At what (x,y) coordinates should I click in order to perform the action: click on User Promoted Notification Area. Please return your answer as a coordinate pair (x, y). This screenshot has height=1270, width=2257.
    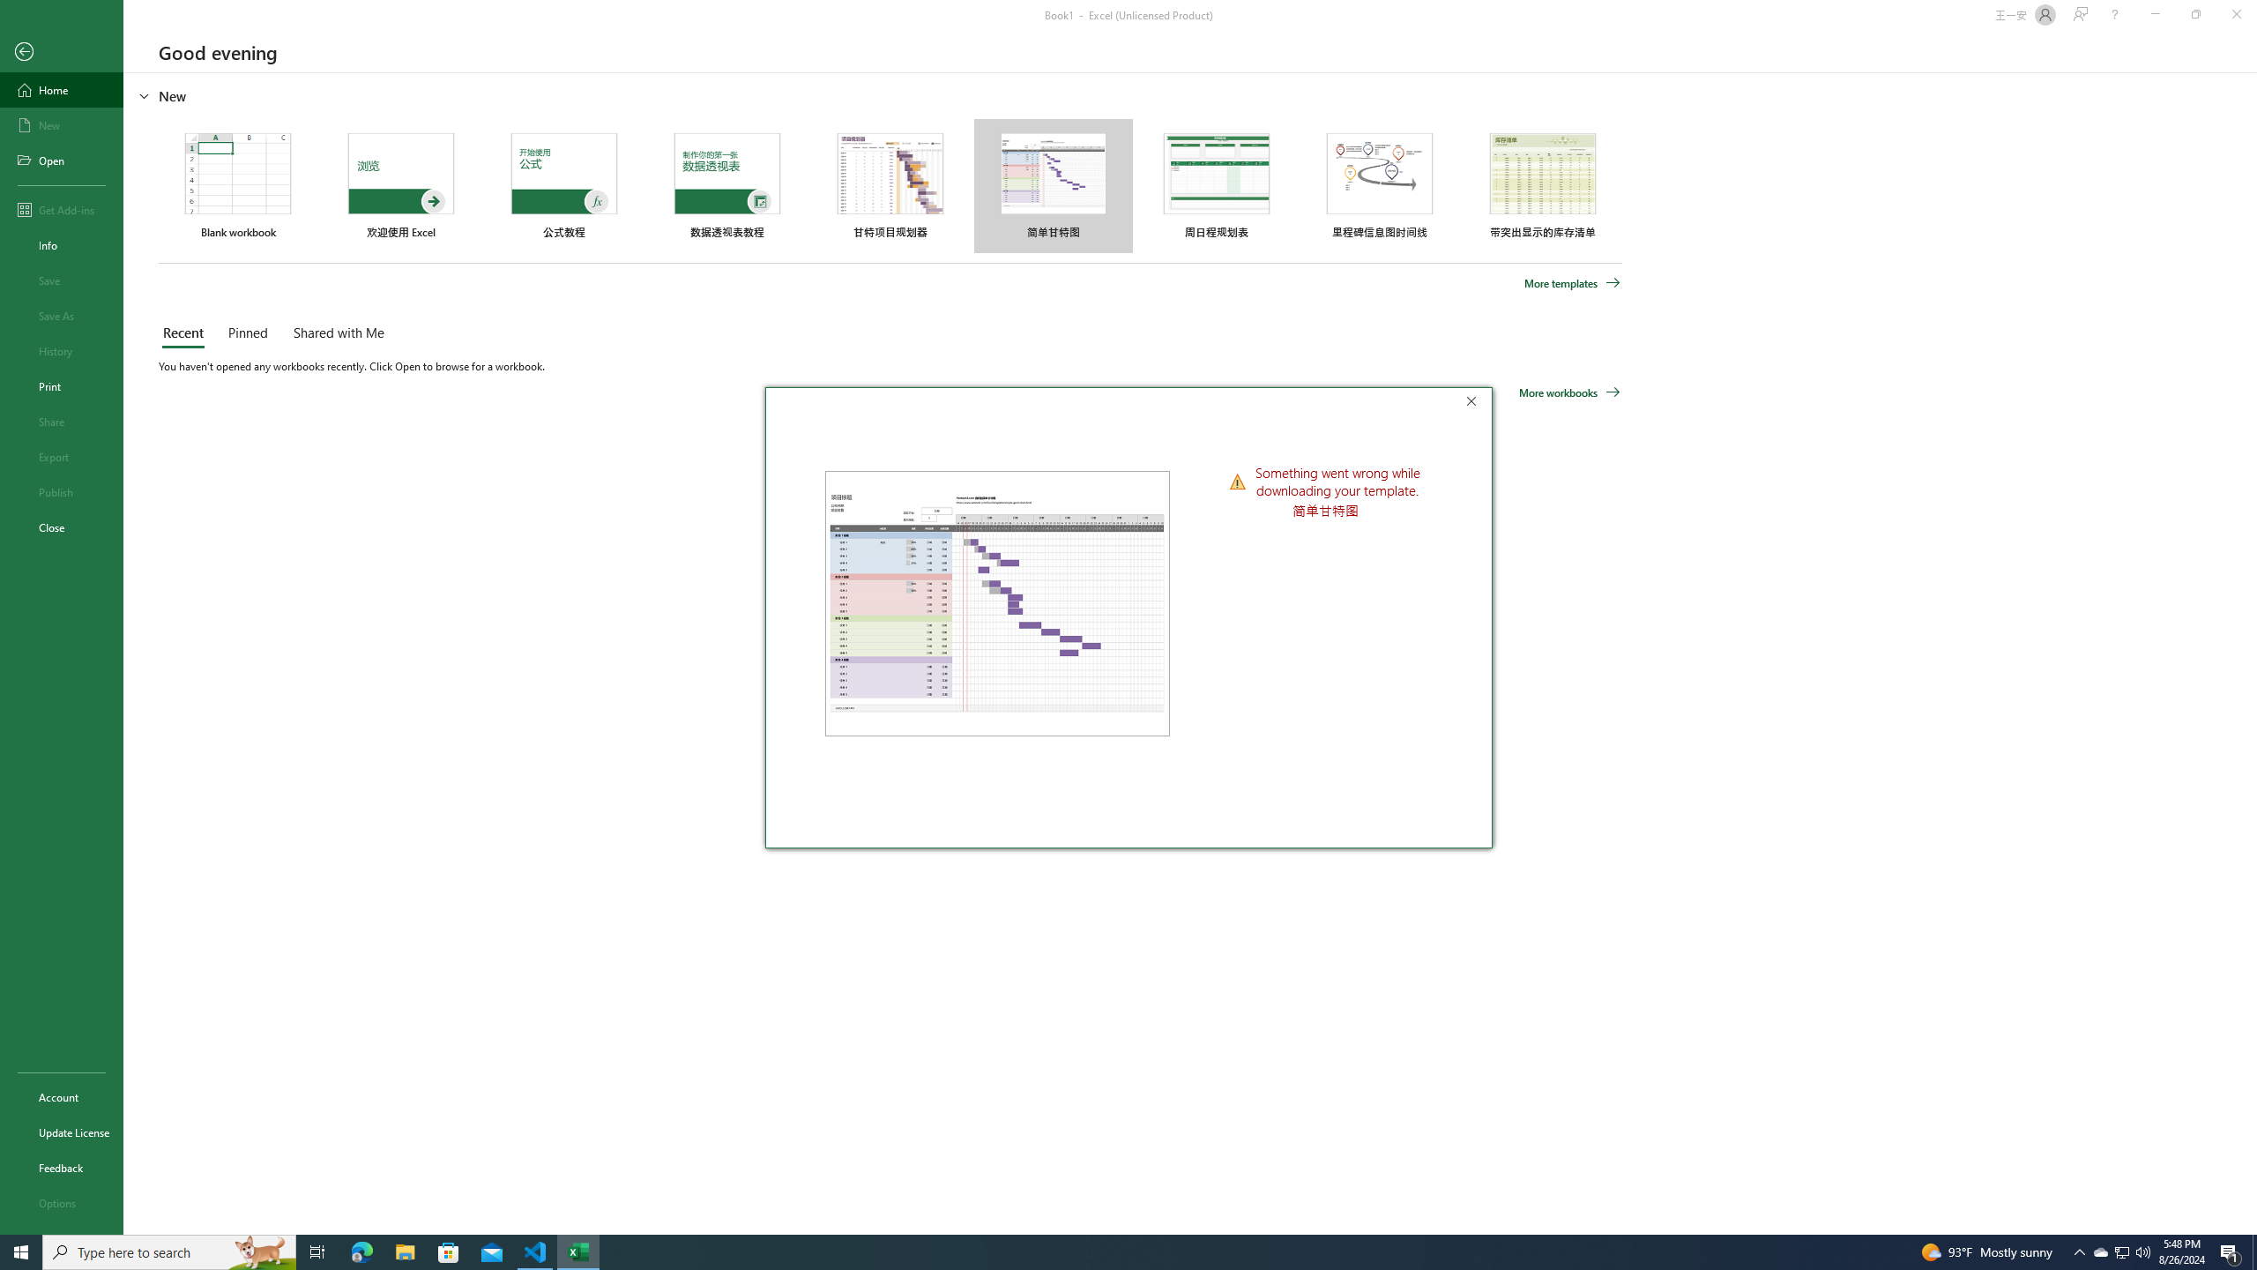
    Looking at the image, I should click on (2123, 1252).